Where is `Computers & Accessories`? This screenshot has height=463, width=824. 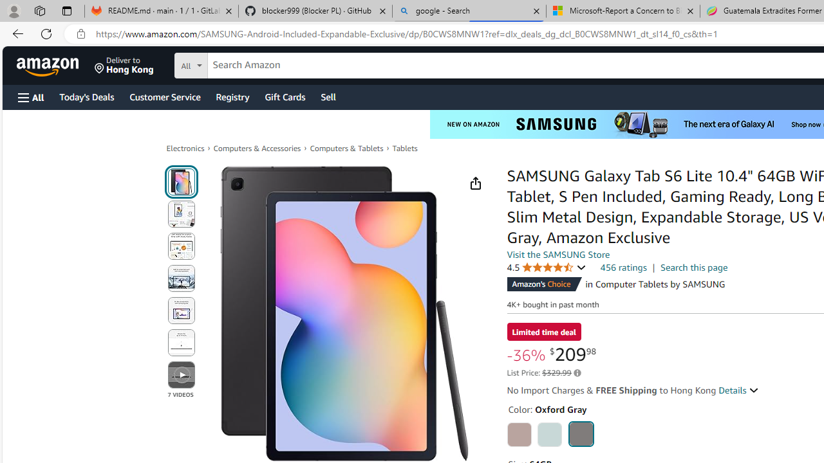 Computers & Accessories is located at coordinates (257, 148).